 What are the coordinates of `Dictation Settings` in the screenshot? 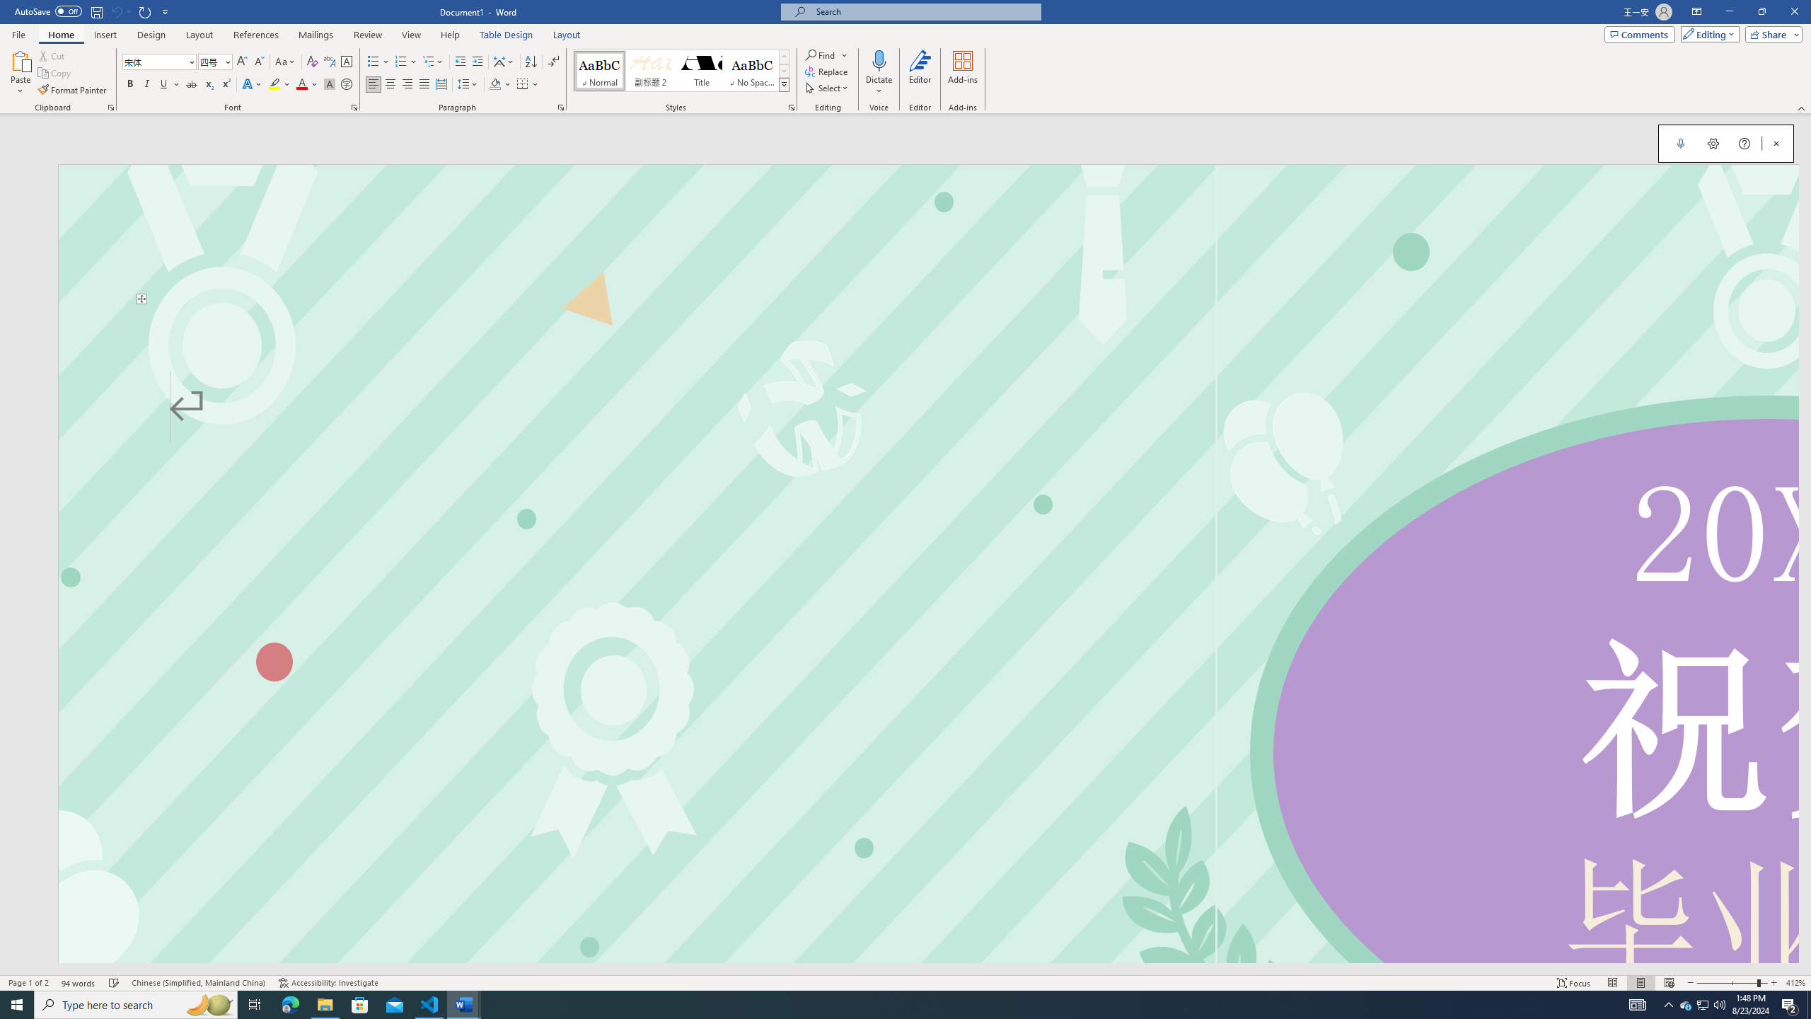 It's located at (1713, 143).